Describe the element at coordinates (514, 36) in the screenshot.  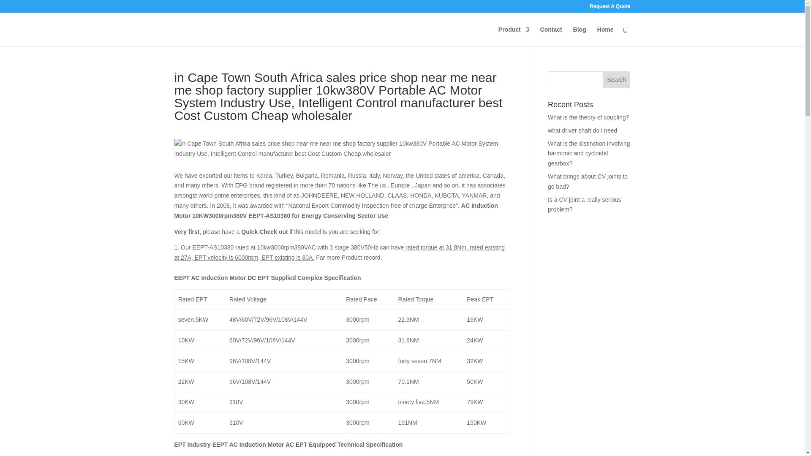
I see `Product` at that location.